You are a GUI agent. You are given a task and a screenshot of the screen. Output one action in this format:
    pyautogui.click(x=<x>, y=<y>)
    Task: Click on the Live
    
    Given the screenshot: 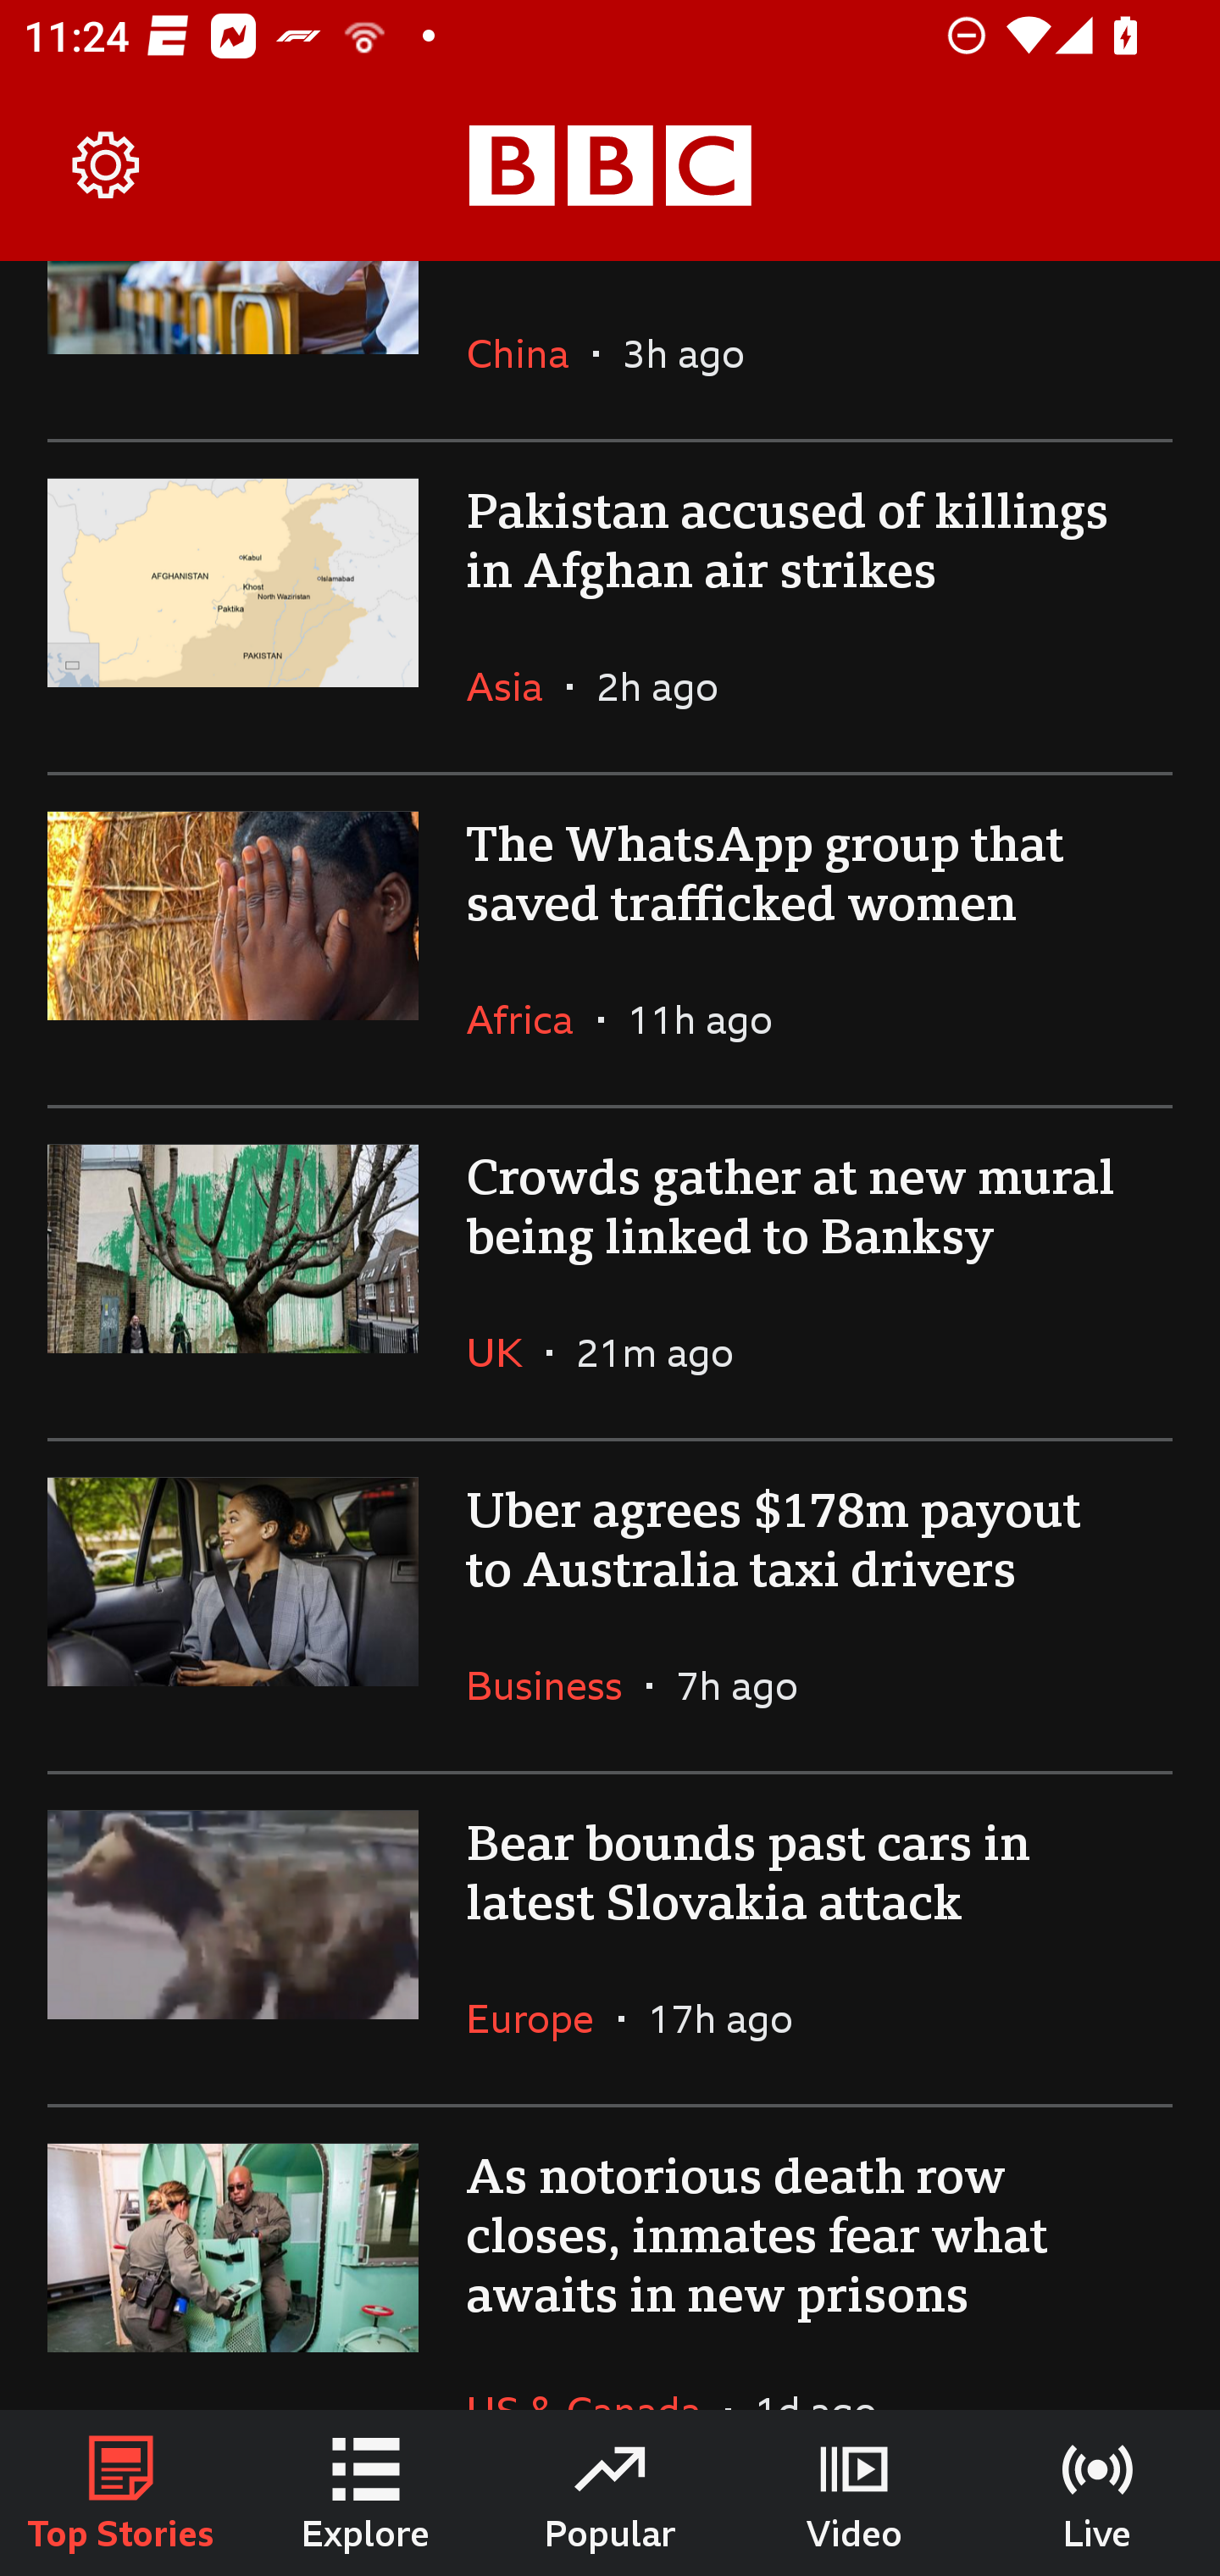 What is the action you would take?
    pyautogui.click(x=1098, y=2493)
    